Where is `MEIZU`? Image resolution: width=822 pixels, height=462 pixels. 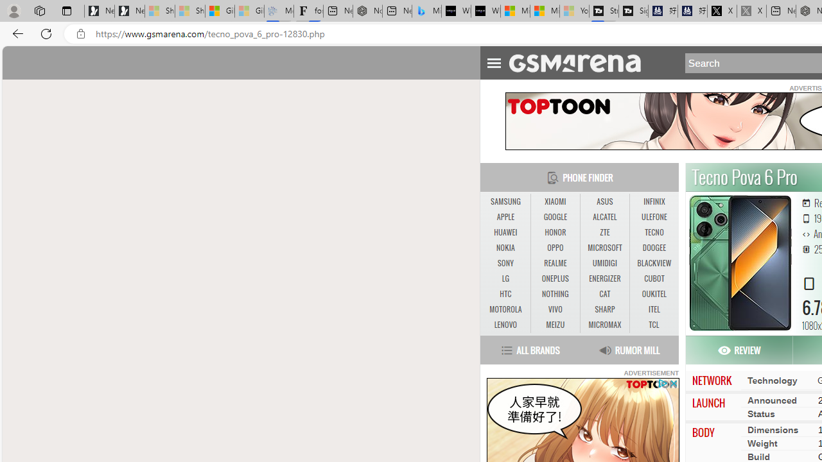 MEIZU is located at coordinates (555, 325).